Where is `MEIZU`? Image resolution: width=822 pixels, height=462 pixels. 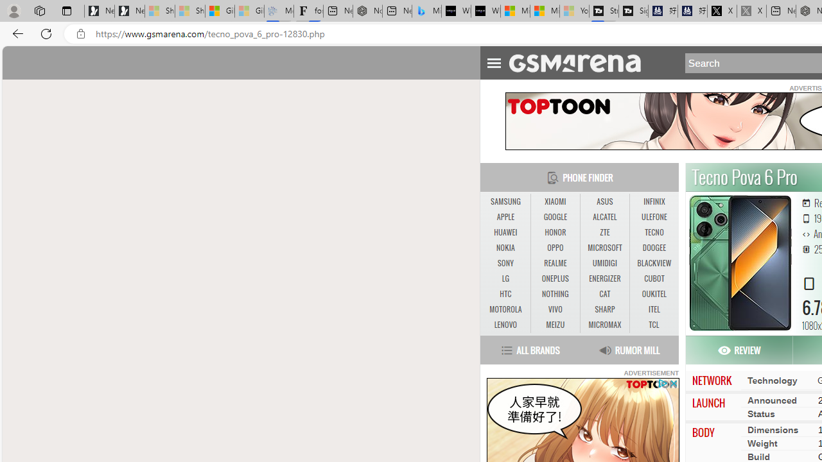 MEIZU is located at coordinates (555, 325).